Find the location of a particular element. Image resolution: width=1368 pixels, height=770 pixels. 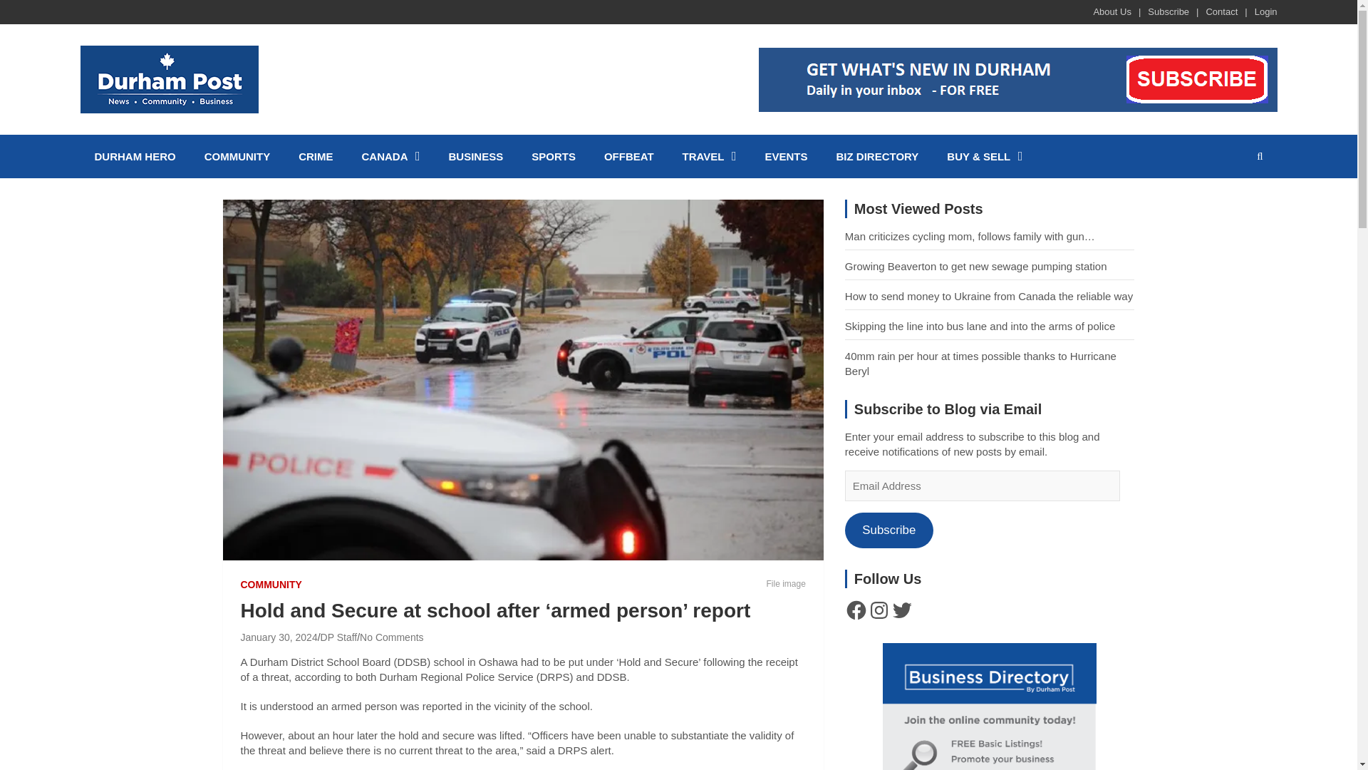

CRIME is located at coordinates (316, 156).